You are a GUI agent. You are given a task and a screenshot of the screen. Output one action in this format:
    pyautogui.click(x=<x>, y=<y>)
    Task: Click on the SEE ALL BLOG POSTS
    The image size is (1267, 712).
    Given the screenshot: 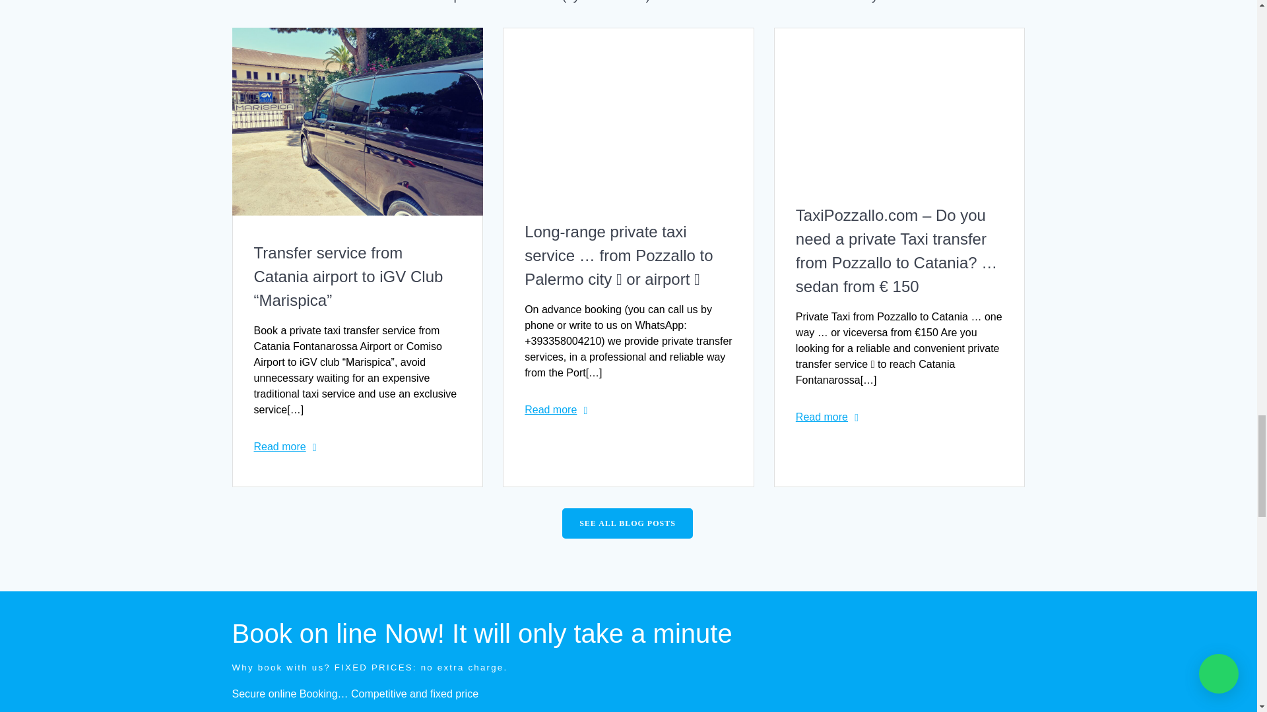 What is the action you would take?
    pyautogui.click(x=628, y=523)
    